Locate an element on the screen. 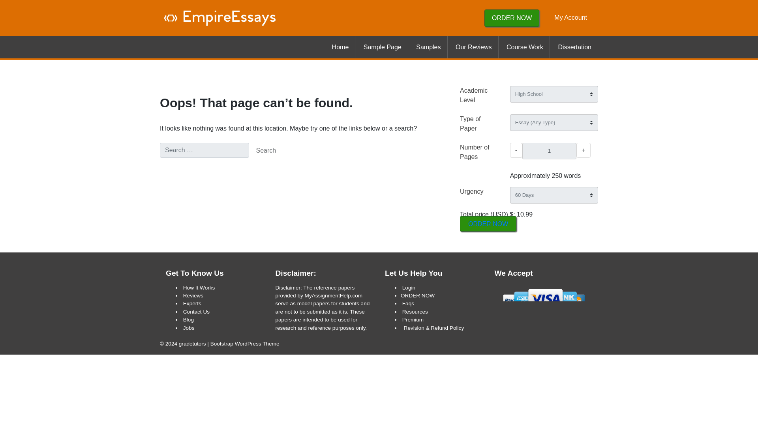 This screenshot has height=426, width=758. Reviews is located at coordinates (193, 295).